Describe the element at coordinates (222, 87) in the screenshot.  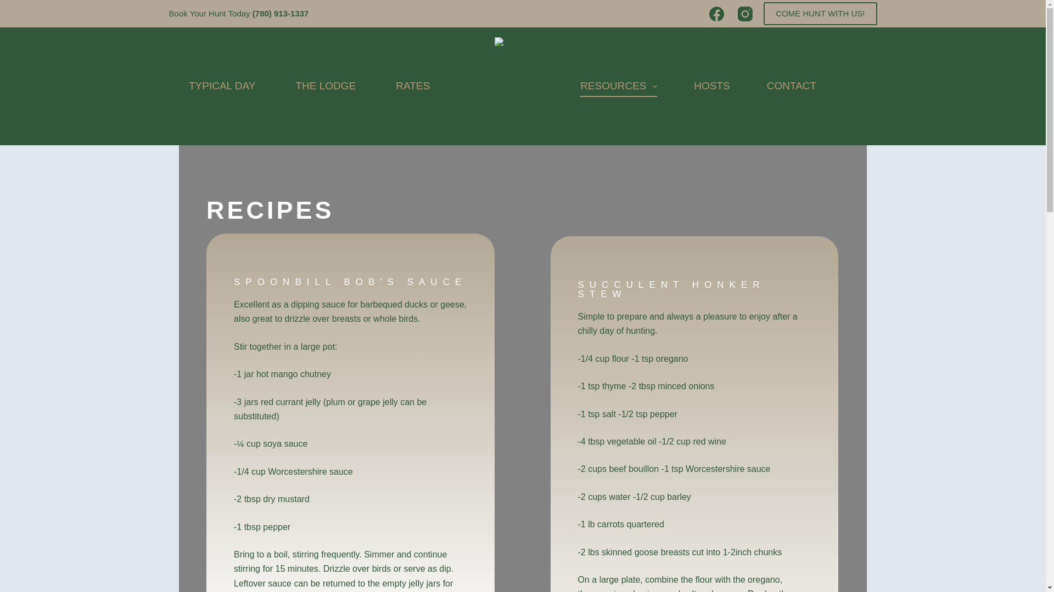
I see `TYPICAL DAY` at that location.